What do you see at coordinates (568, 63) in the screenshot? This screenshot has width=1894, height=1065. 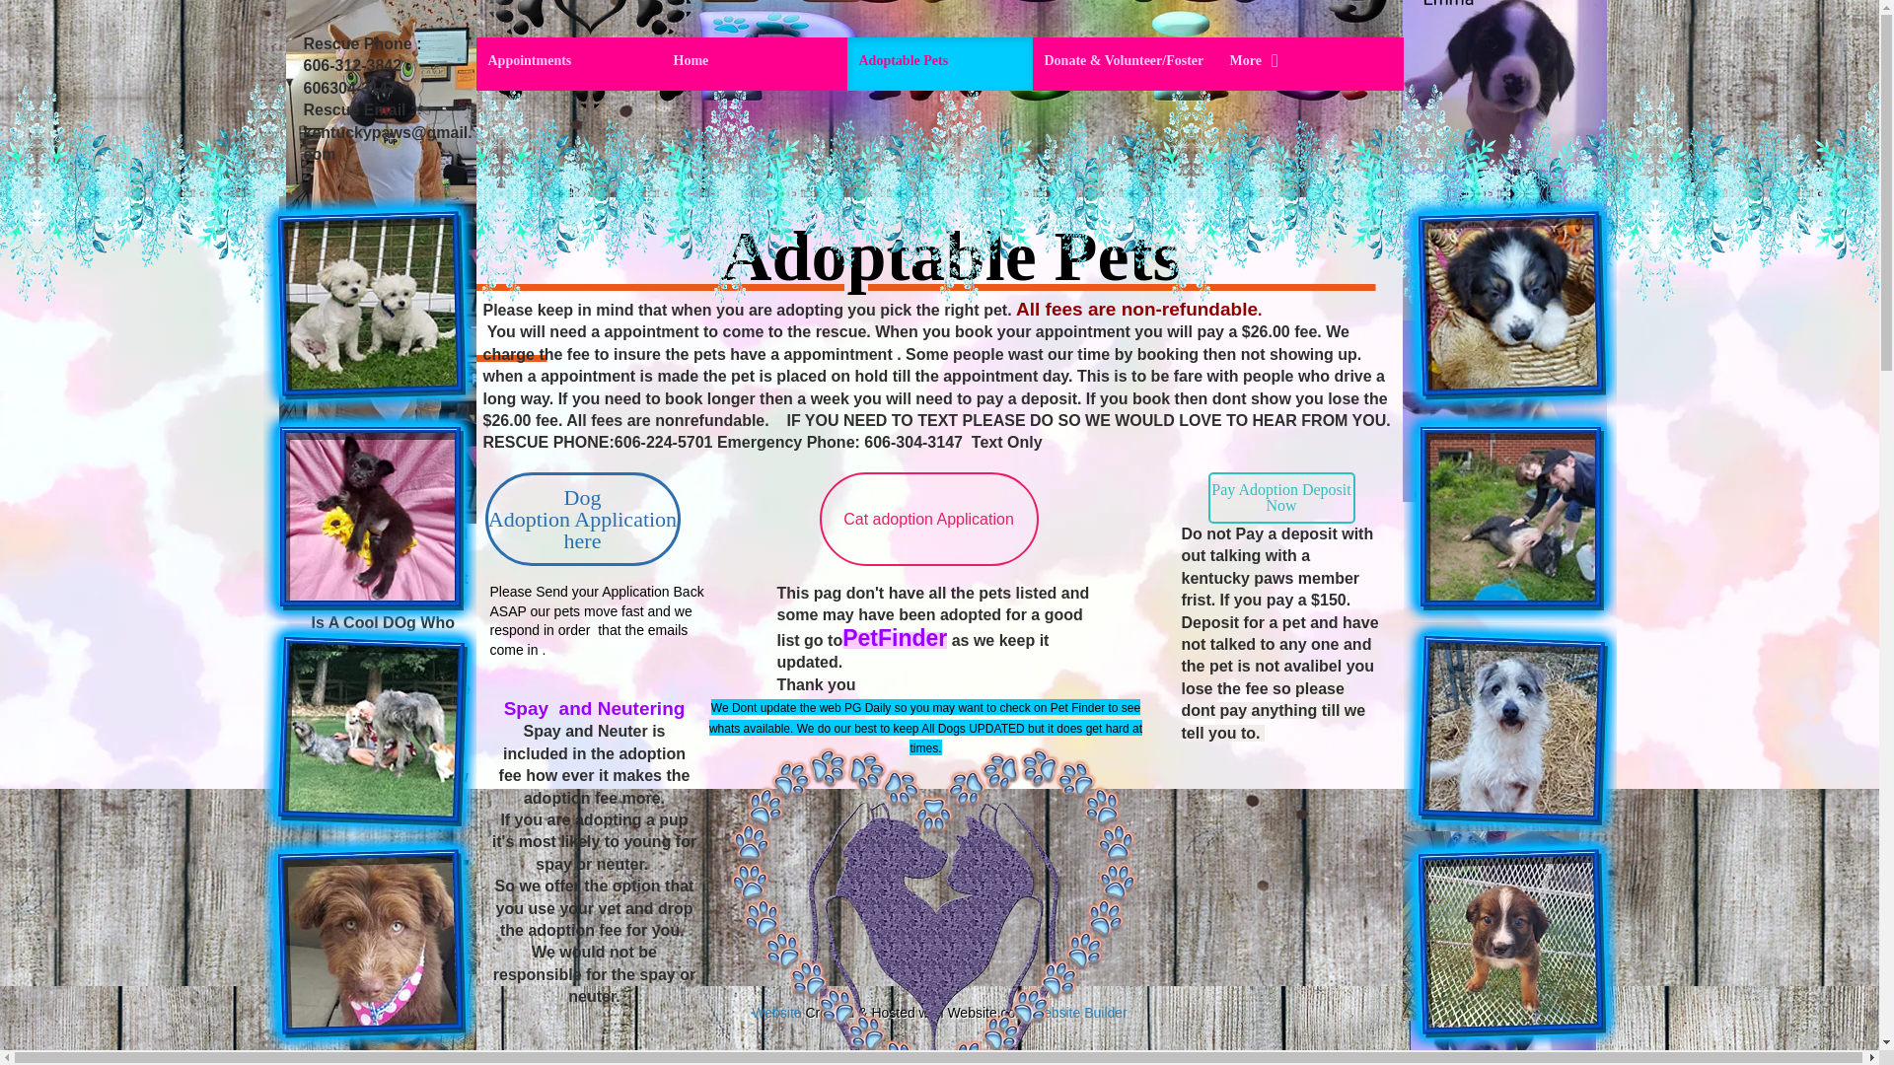 I see `Appointments` at bounding box center [568, 63].